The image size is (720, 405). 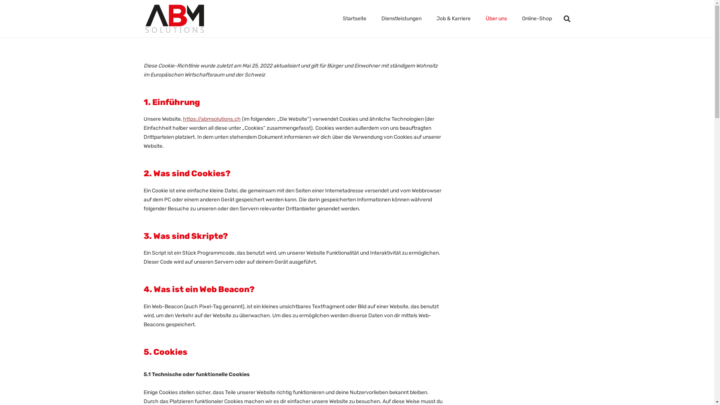 I want to click on Online-Shop, so click(x=537, y=19).